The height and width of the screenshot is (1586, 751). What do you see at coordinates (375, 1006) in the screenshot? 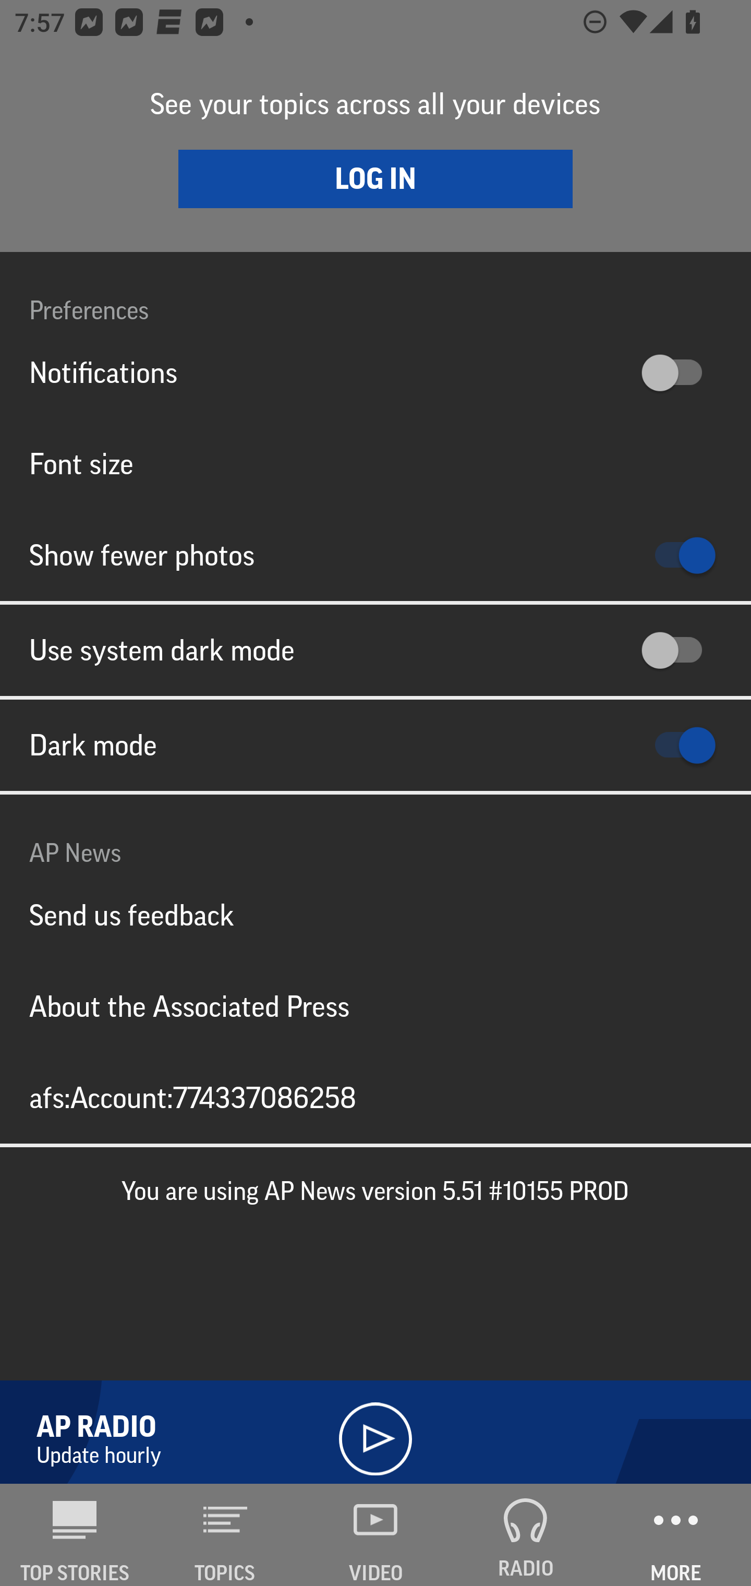
I see `About the Associated Press` at bounding box center [375, 1006].